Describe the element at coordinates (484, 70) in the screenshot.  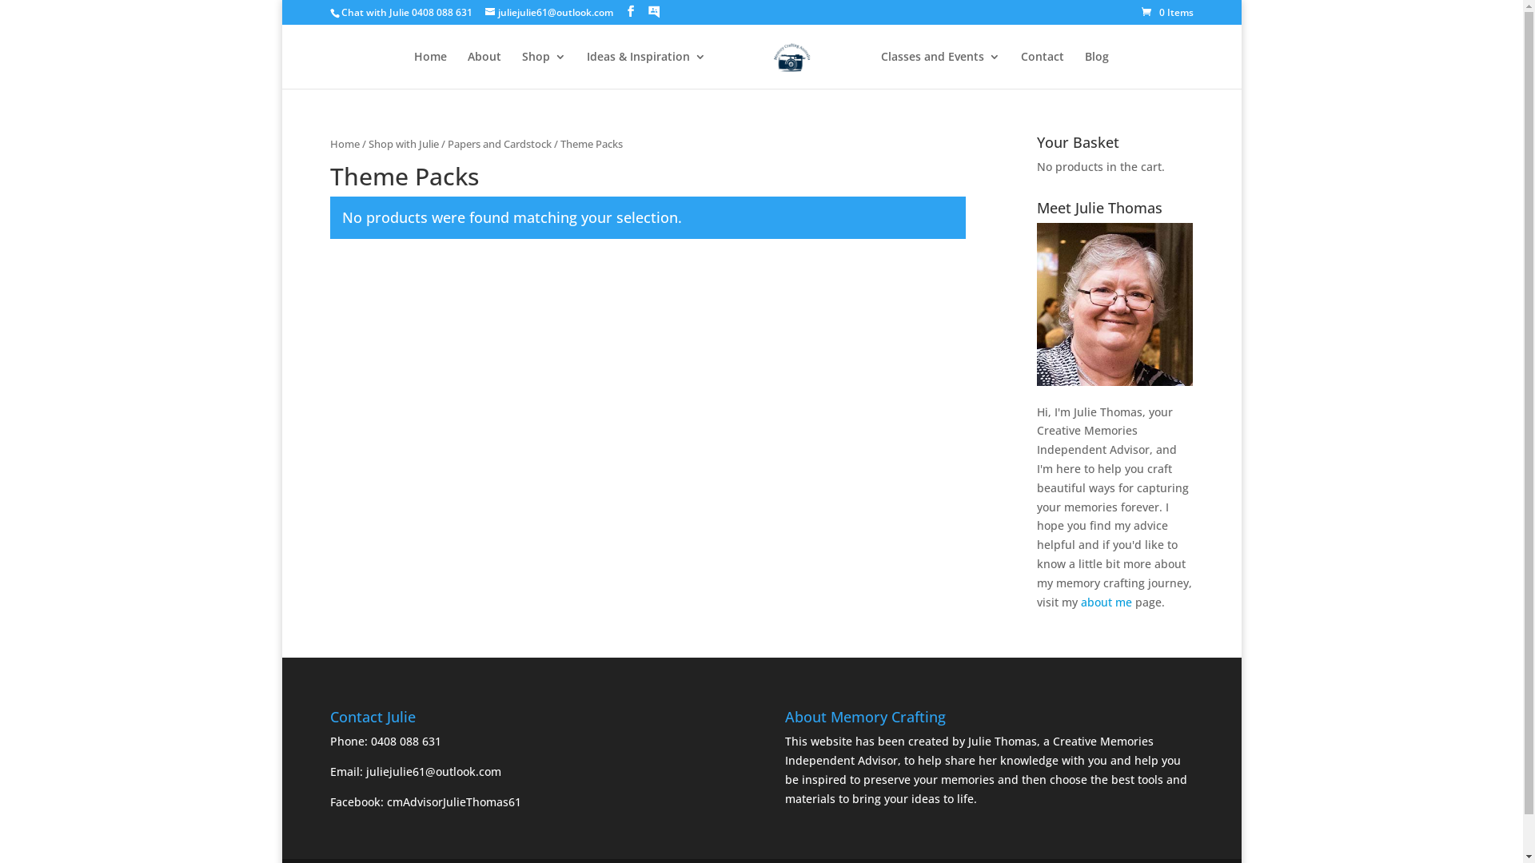
I see `About` at that location.